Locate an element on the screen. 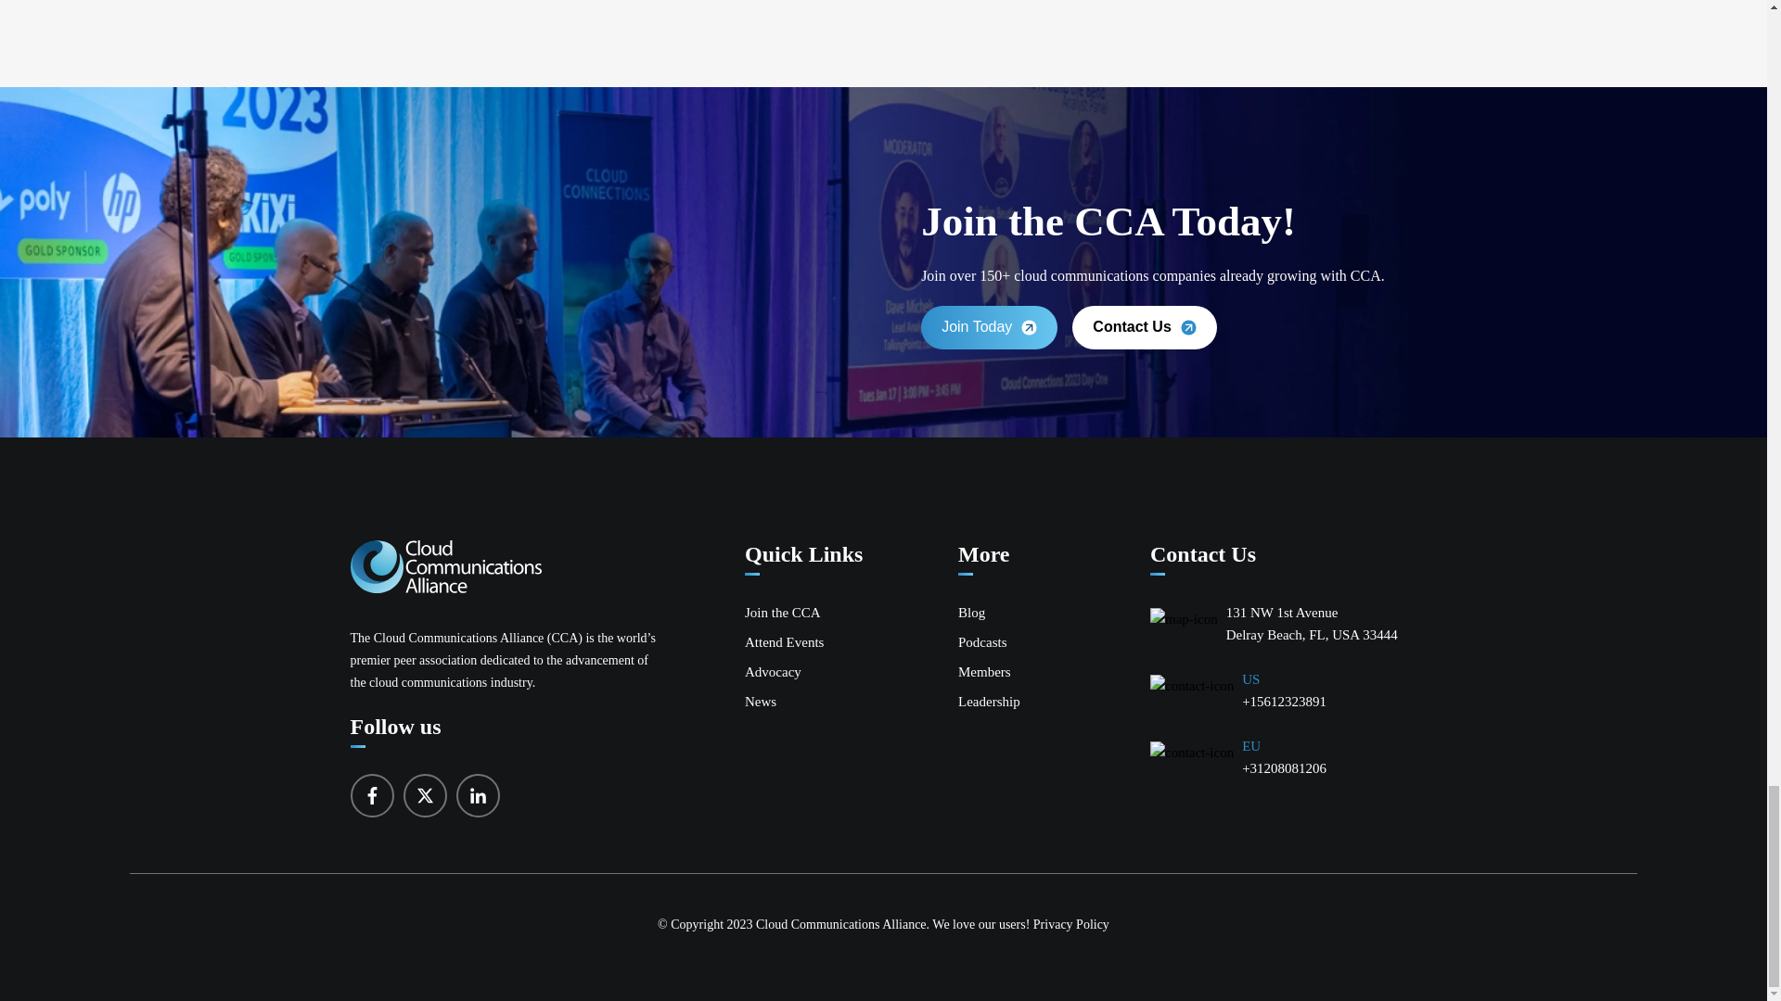 Image resolution: width=1781 pixels, height=1001 pixels. Attend Events is located at coordinates (783, 641).